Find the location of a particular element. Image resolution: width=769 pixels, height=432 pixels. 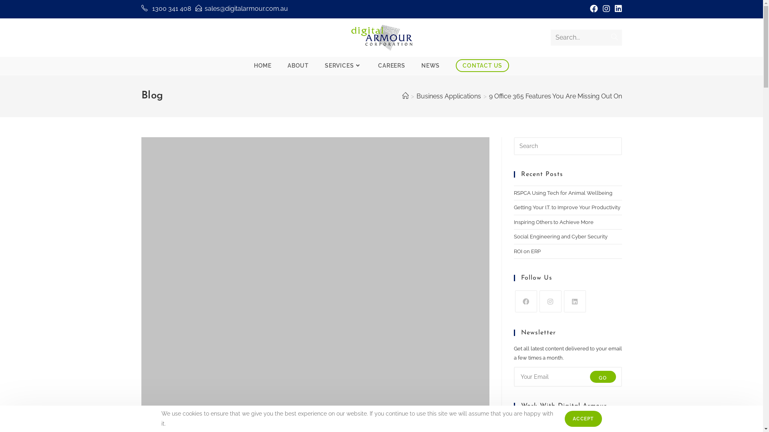

Content Society is located at coordinates (457, 423).